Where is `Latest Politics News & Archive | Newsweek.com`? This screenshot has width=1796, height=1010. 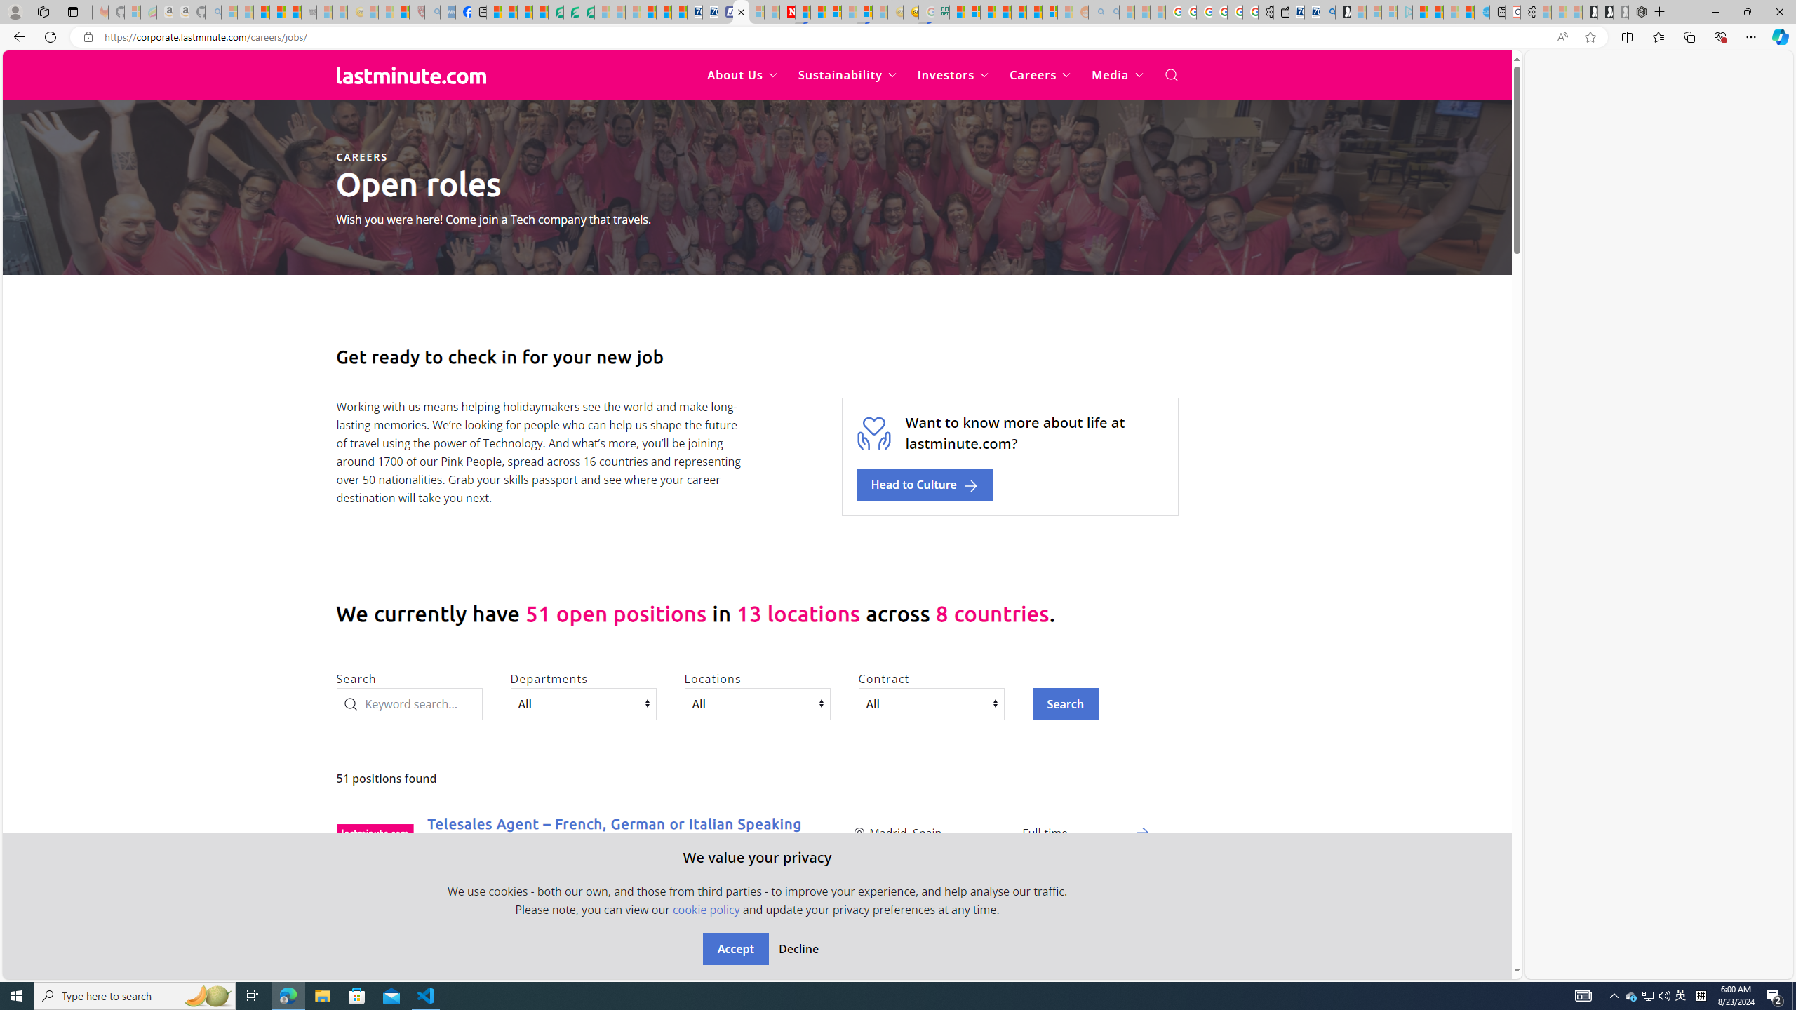 Latest Politics News & Archive | Newsweek.com is located at coordinates (787, 12).